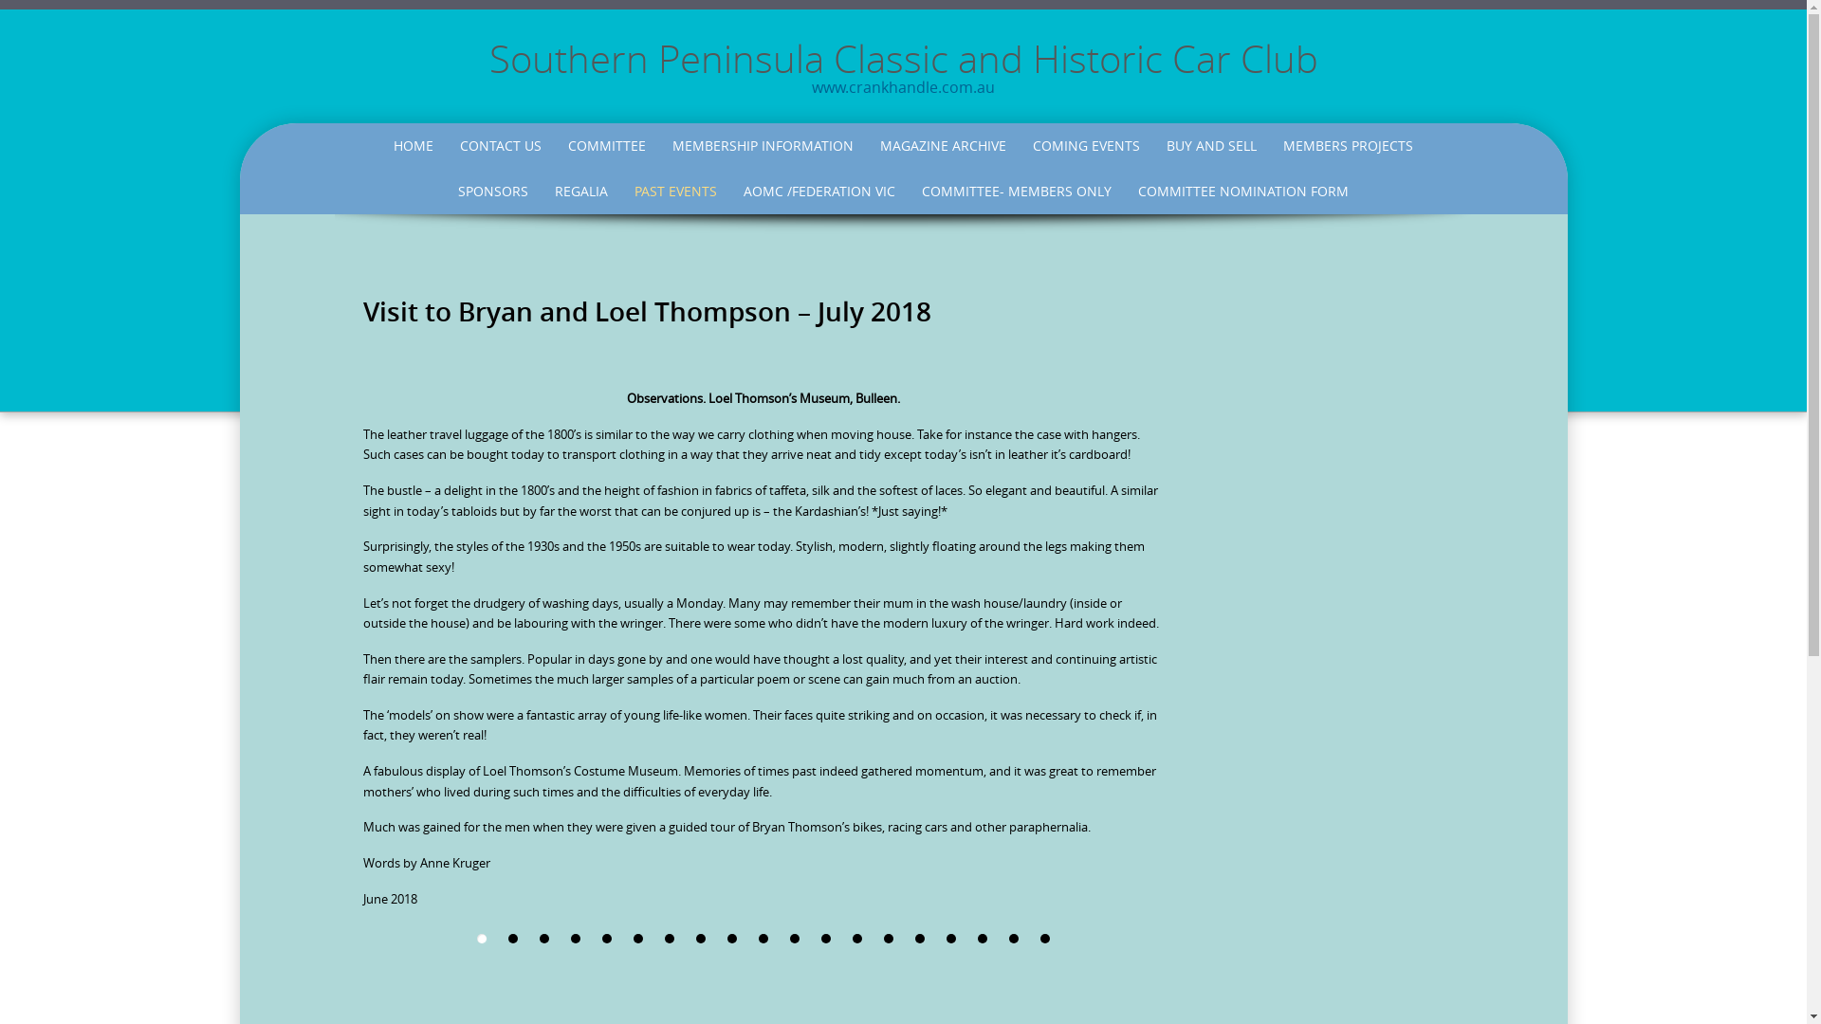 Image resolution: width=1821 pixels, height=1024 pixels. Describe the element at coordinates (581, 192) in the screenshot. I see `REGALIA` at that location.